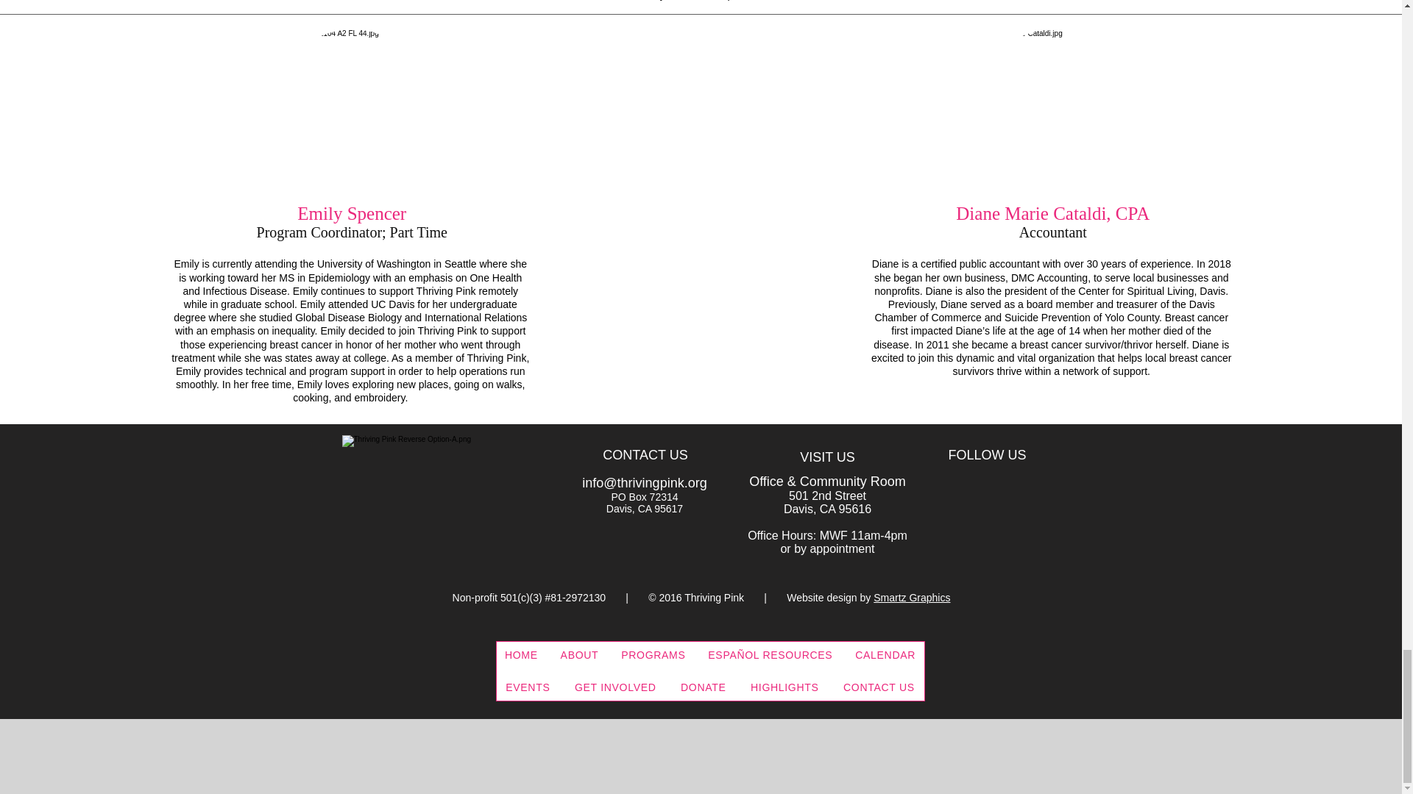 This screenshot has width=1413, height=794. I want to click on guy2.jpg, so click(352, 109).